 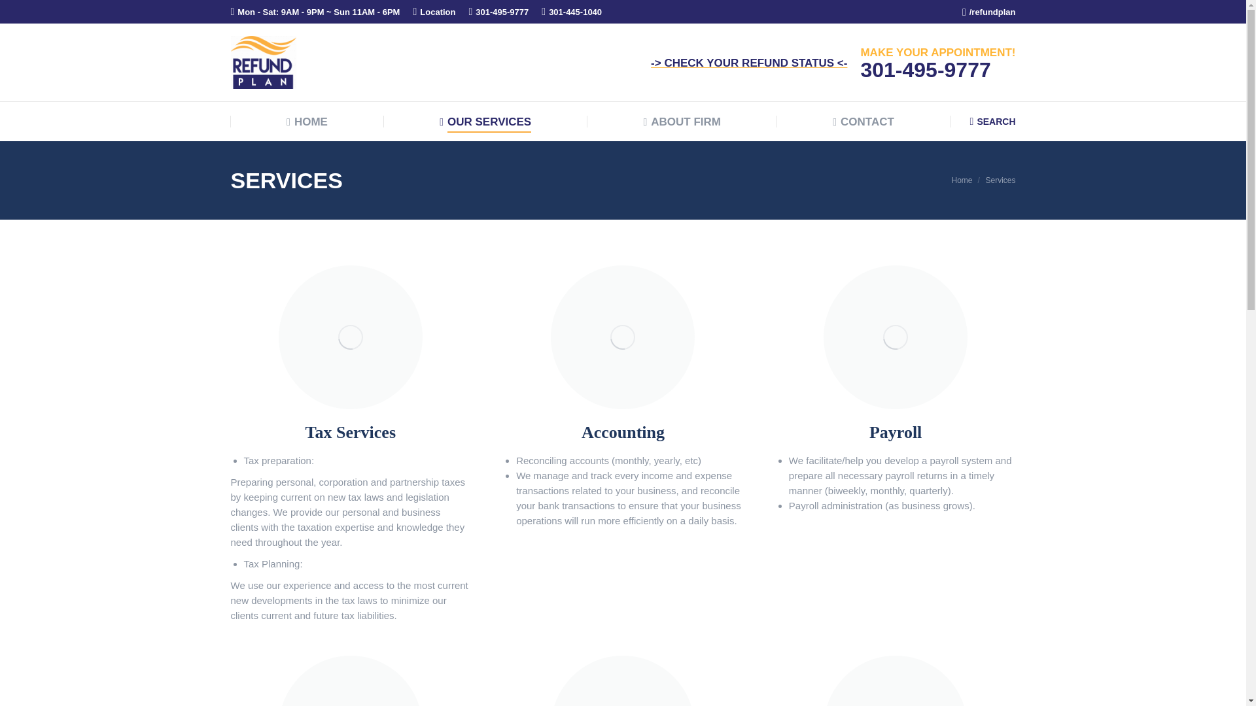 I want to click on Home, so click(x=962, y=180).